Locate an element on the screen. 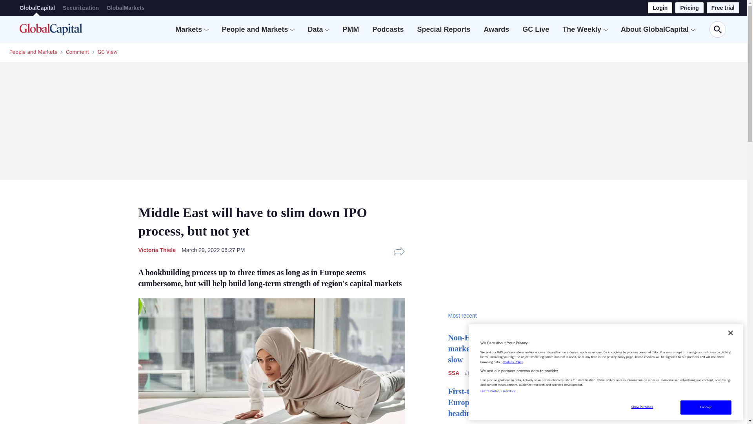 This screenshot has height=424, width=753. Share is located at coordinates (399, 251).